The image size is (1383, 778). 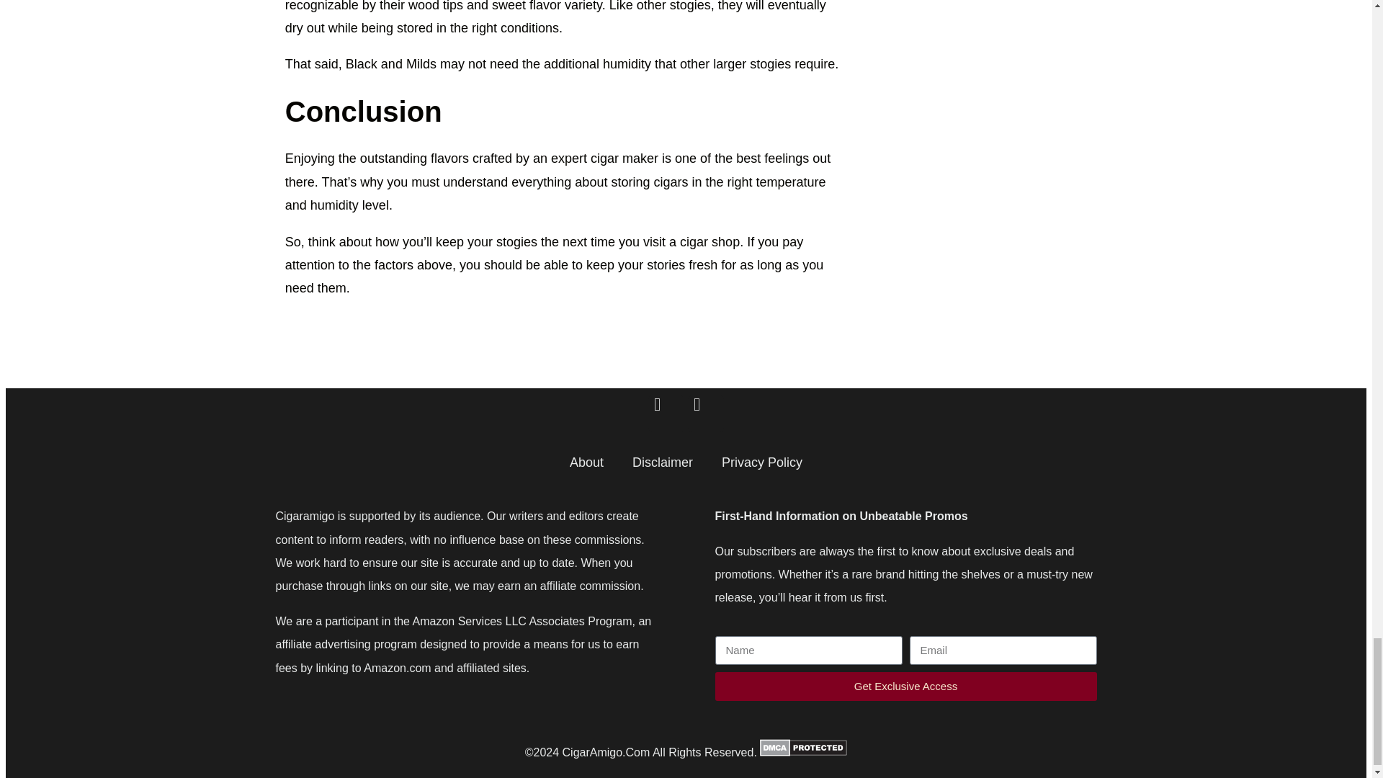 I want to click on Privacy Policy, so click(x=762, y=462).